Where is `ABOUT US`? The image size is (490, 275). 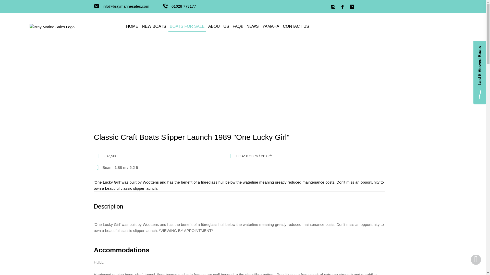 ABOUT US is located at coordinates (218, 27).